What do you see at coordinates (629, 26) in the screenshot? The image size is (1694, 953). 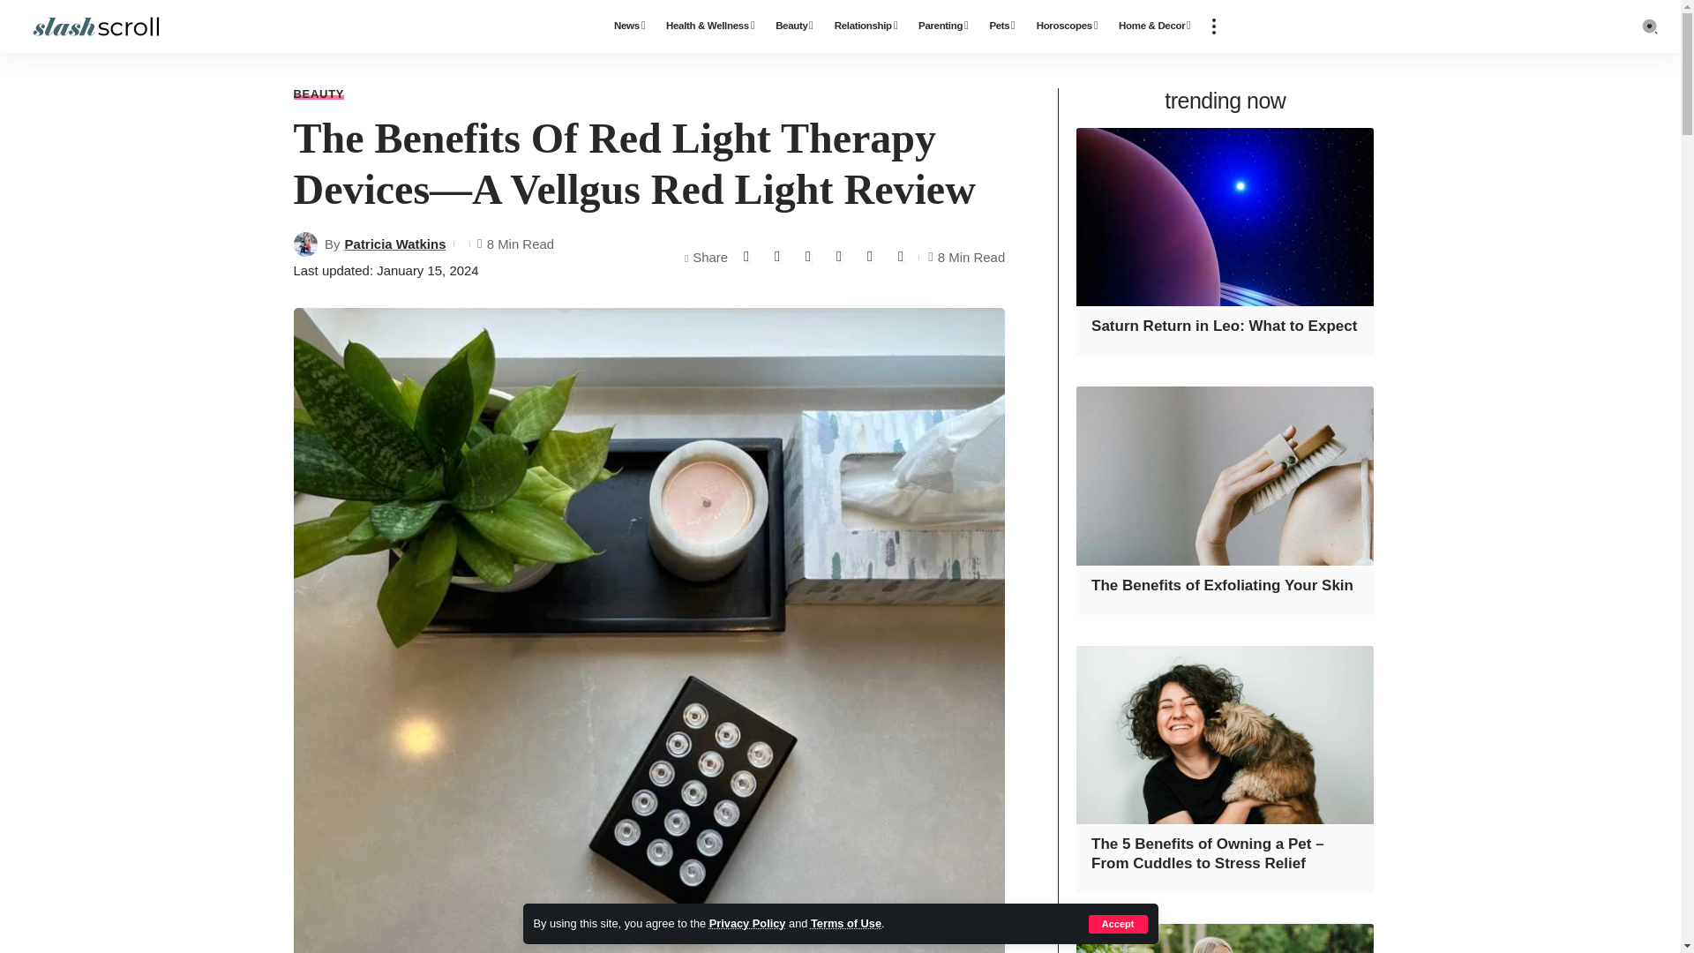 I see `News` at bounding box center [629, 26].